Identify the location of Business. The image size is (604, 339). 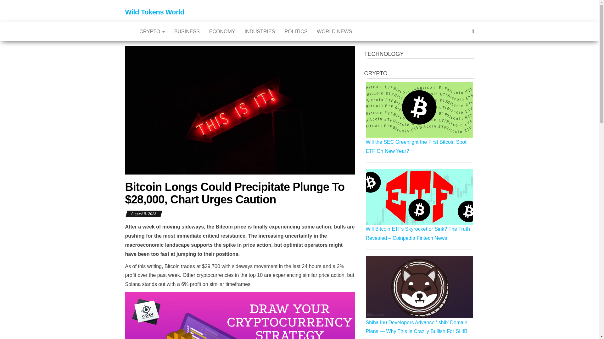
(187, 31).